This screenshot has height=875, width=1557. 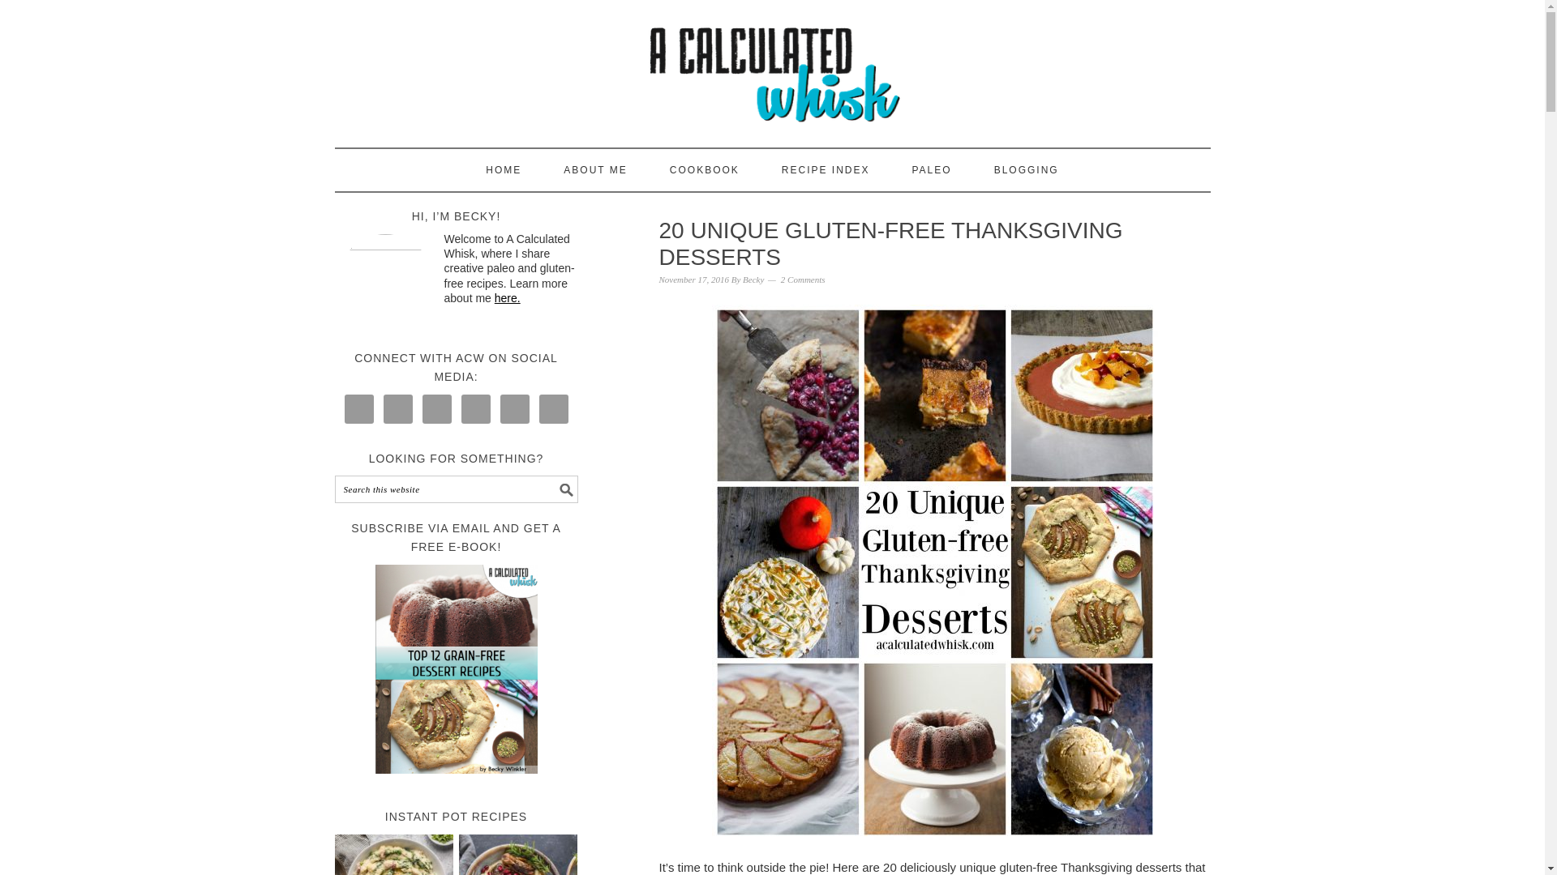 What do you see at coordinates (504, 170) in the screenshot?
I see `HOME` at bounding box center [504, 170].